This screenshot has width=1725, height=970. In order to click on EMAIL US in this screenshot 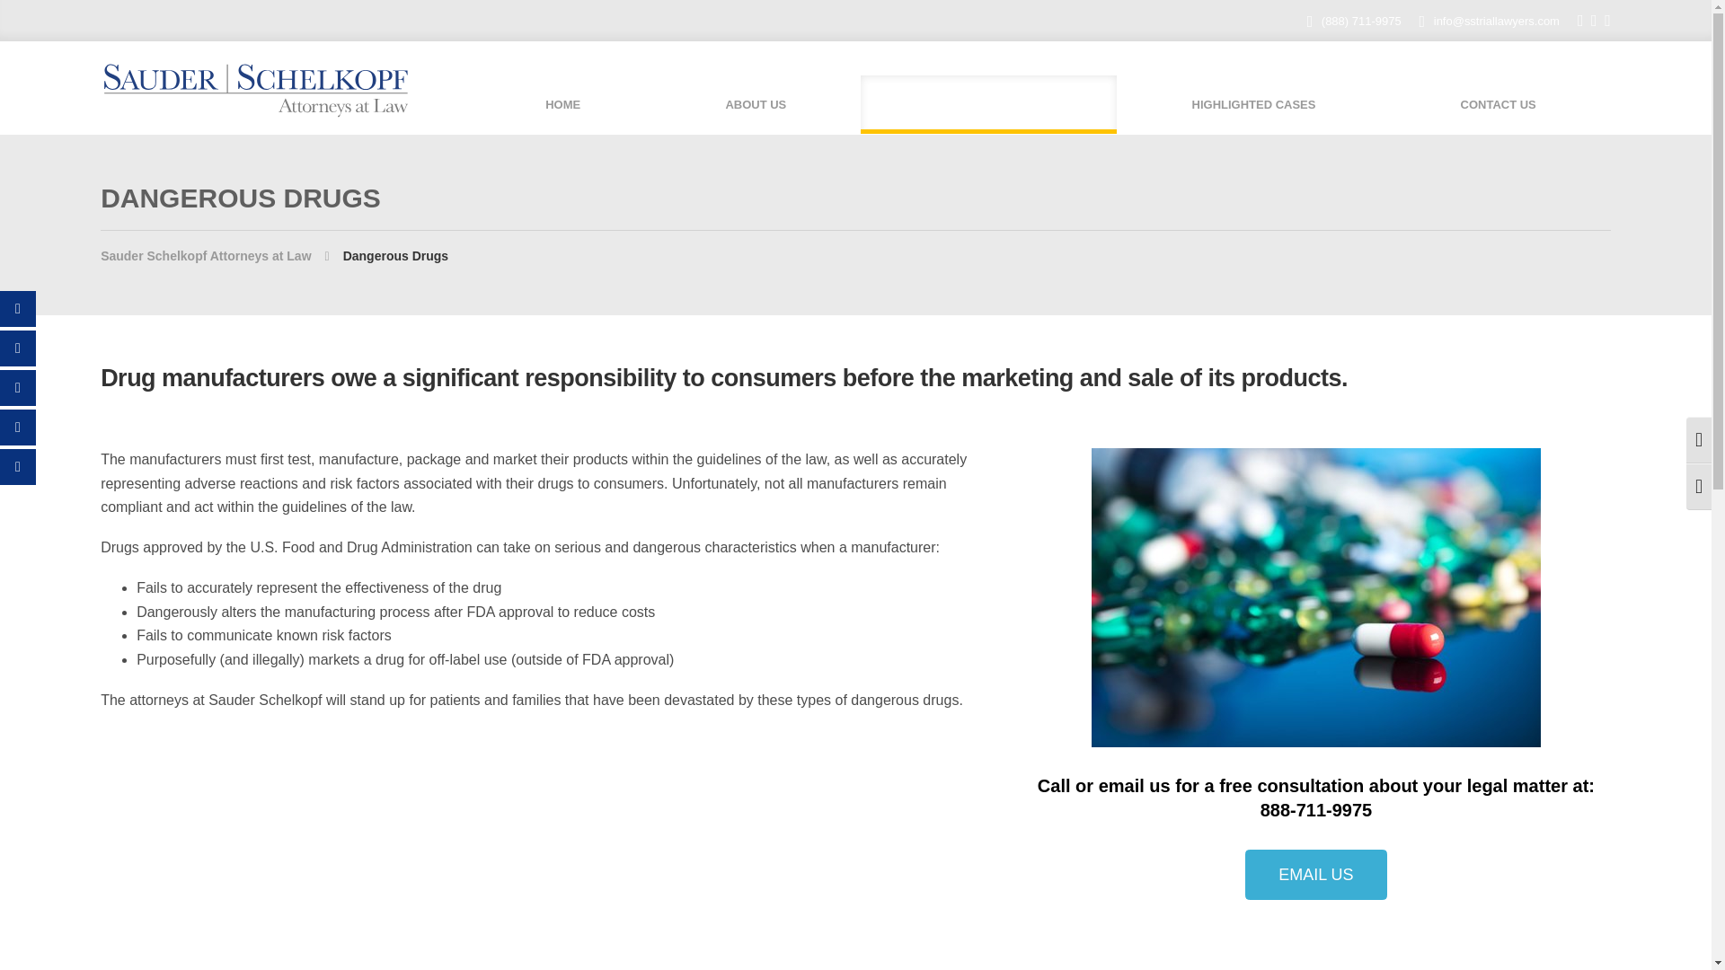, I will do `click(1315, 875)`.